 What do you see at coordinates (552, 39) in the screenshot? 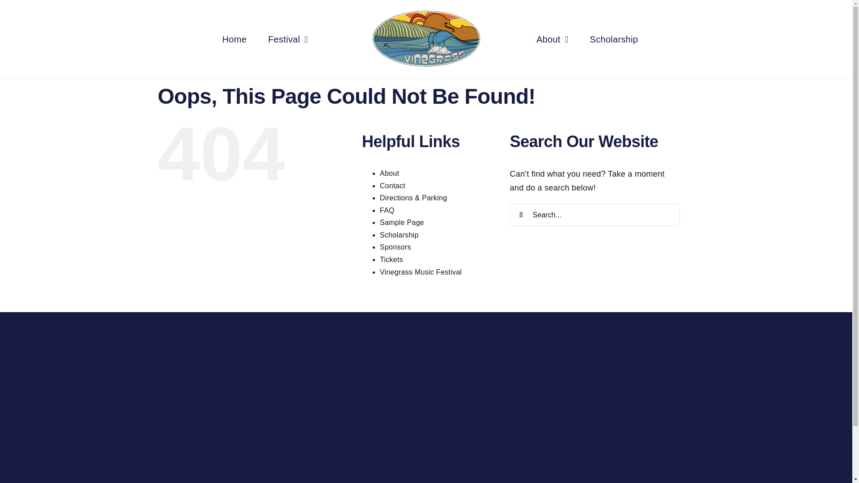
I see `About` at bounding box center [552, 39].